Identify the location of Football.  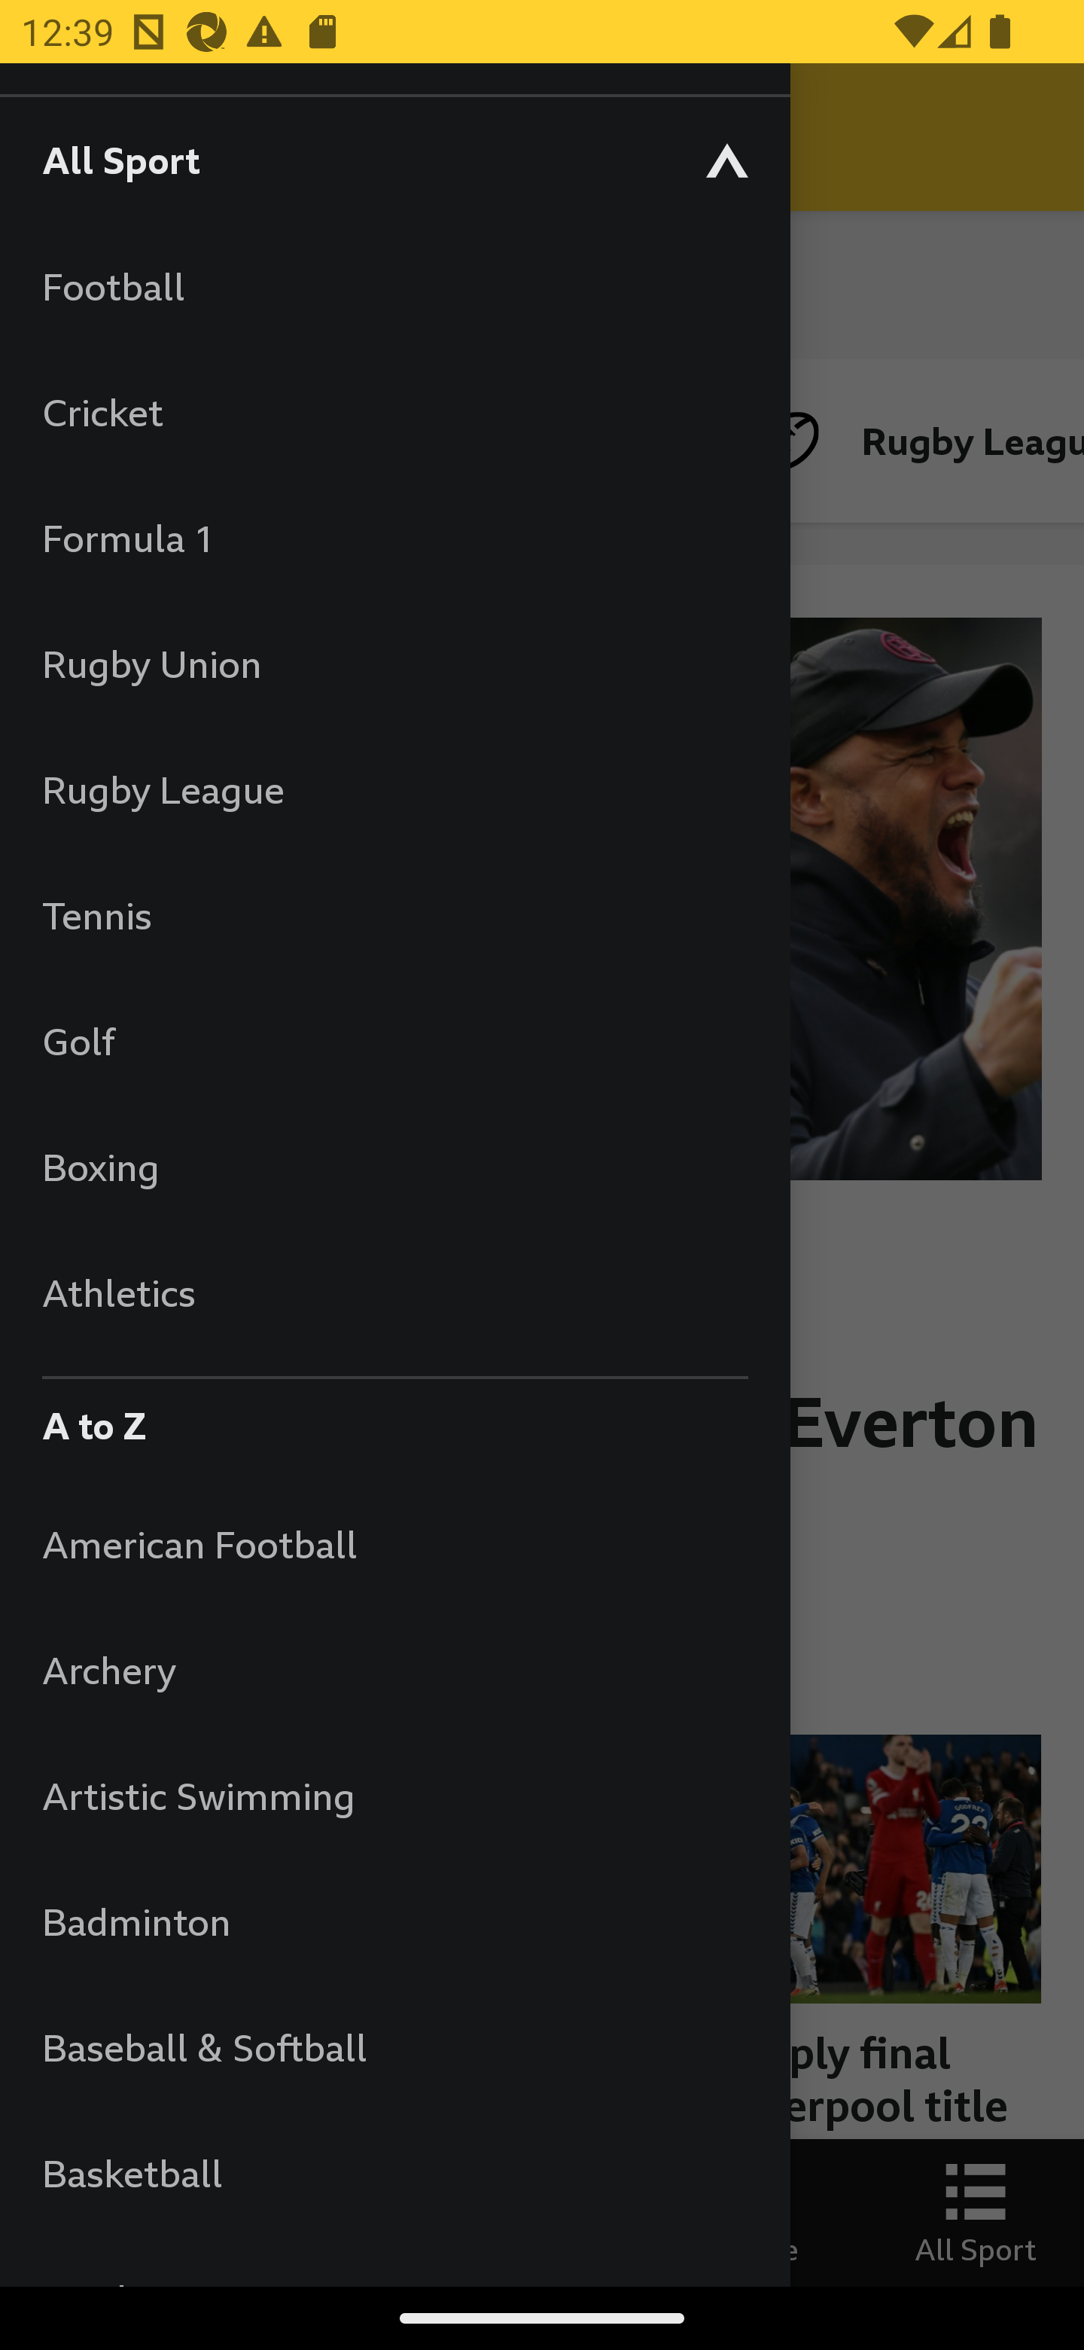
(394, 286).